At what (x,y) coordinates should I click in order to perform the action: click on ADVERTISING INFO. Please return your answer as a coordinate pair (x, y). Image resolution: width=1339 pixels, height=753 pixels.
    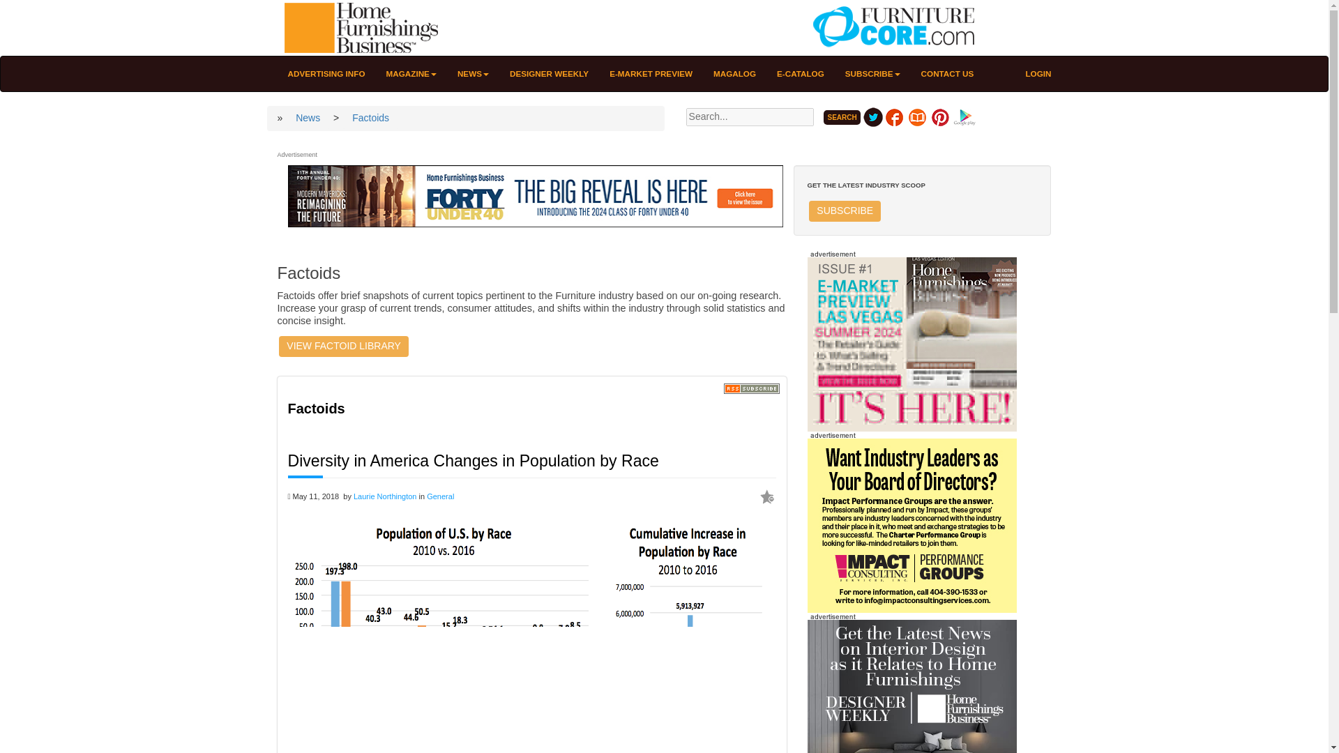
    Looking at the image, I should click on (326, 74).